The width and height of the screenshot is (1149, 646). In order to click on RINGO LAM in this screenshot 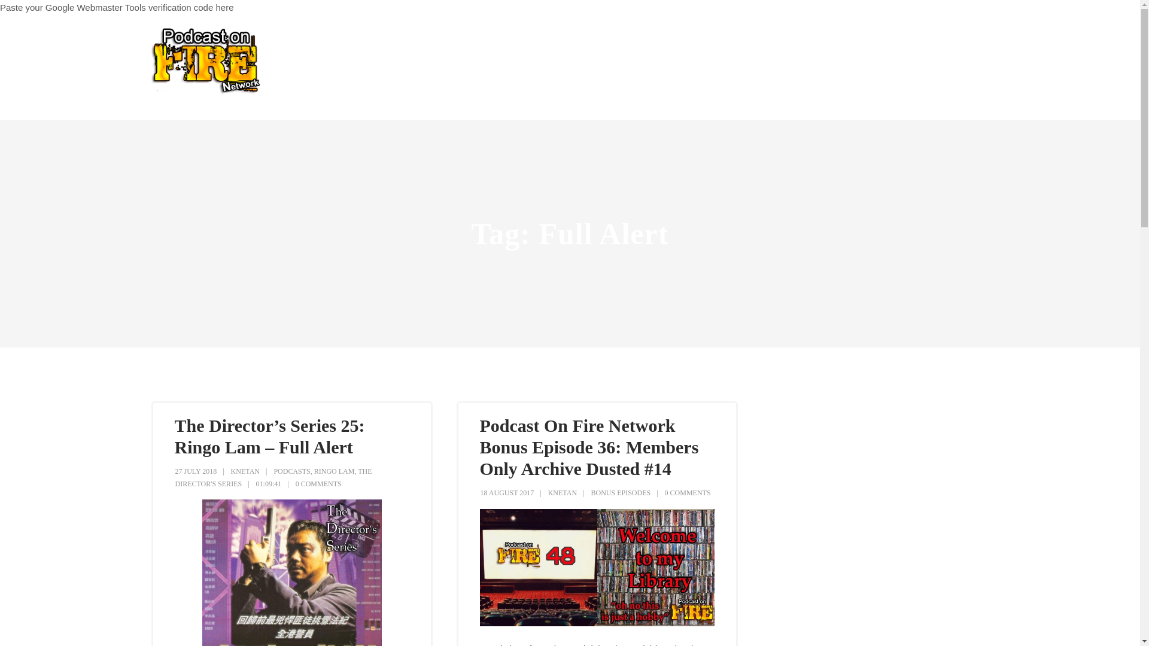, I will do `click(334, 471)`.